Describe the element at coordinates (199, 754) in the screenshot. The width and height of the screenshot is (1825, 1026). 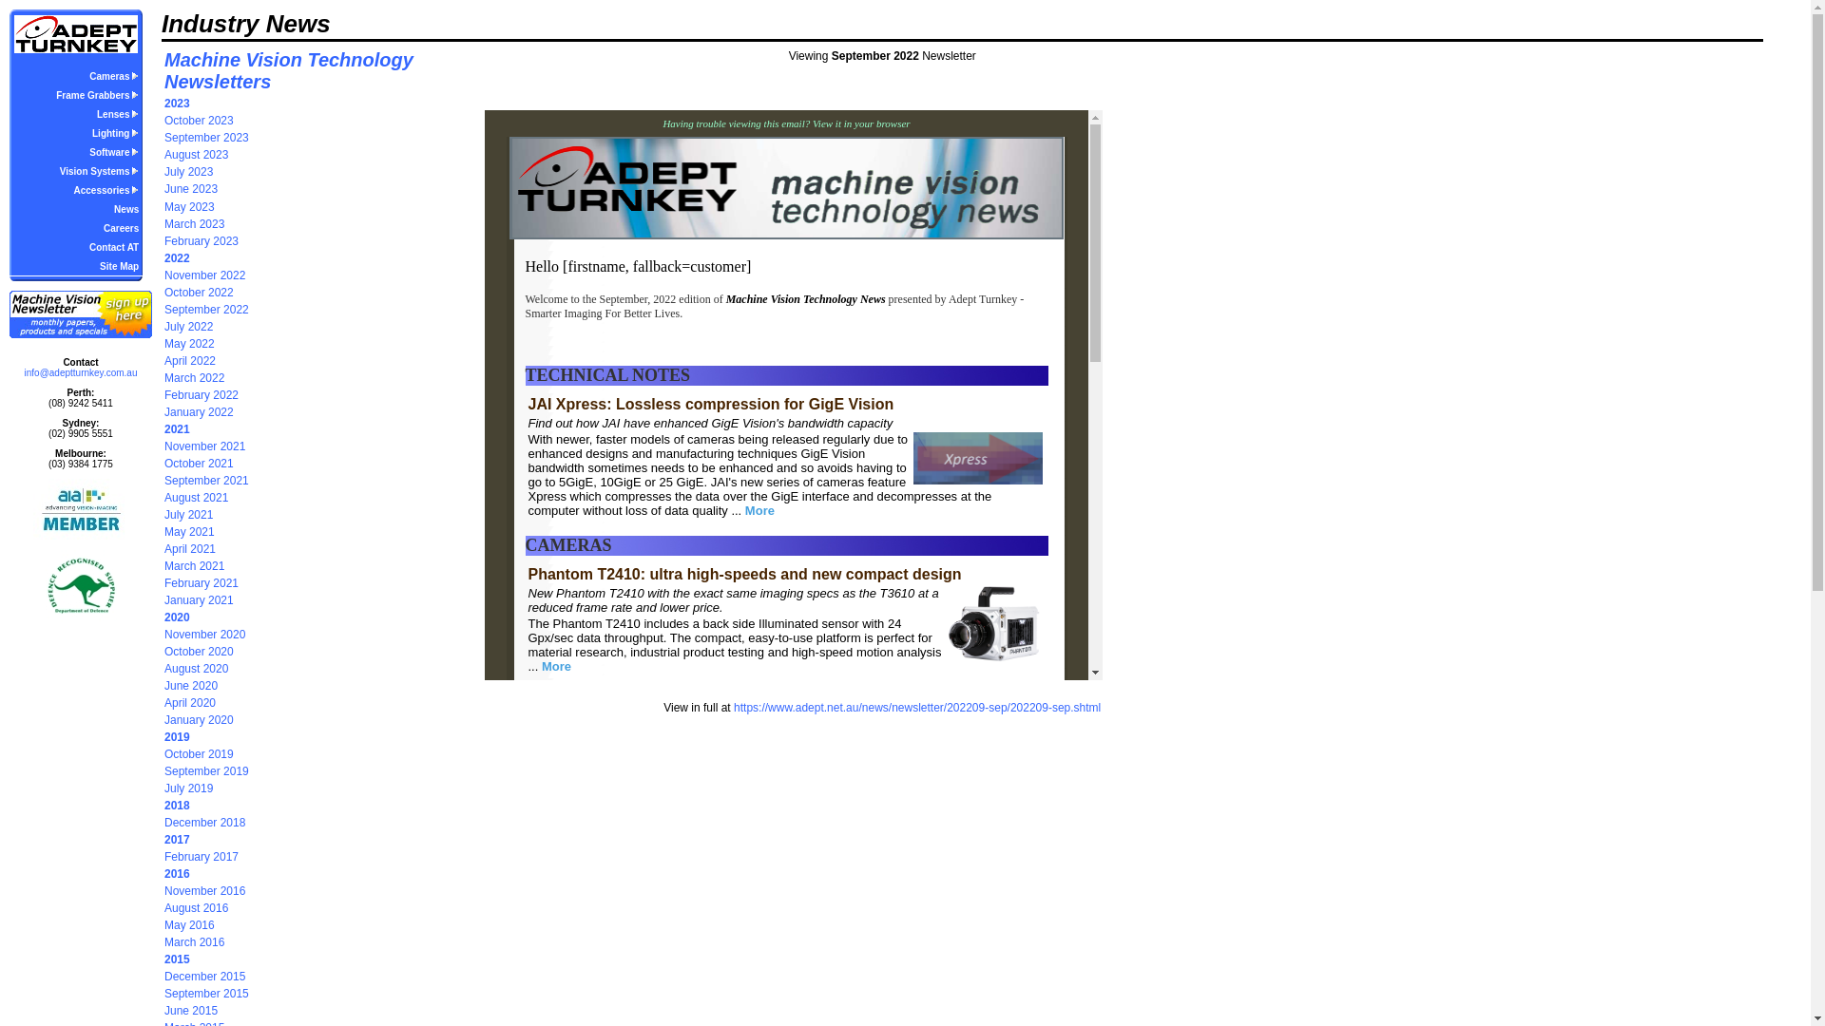
I see `October 2019` at that location.